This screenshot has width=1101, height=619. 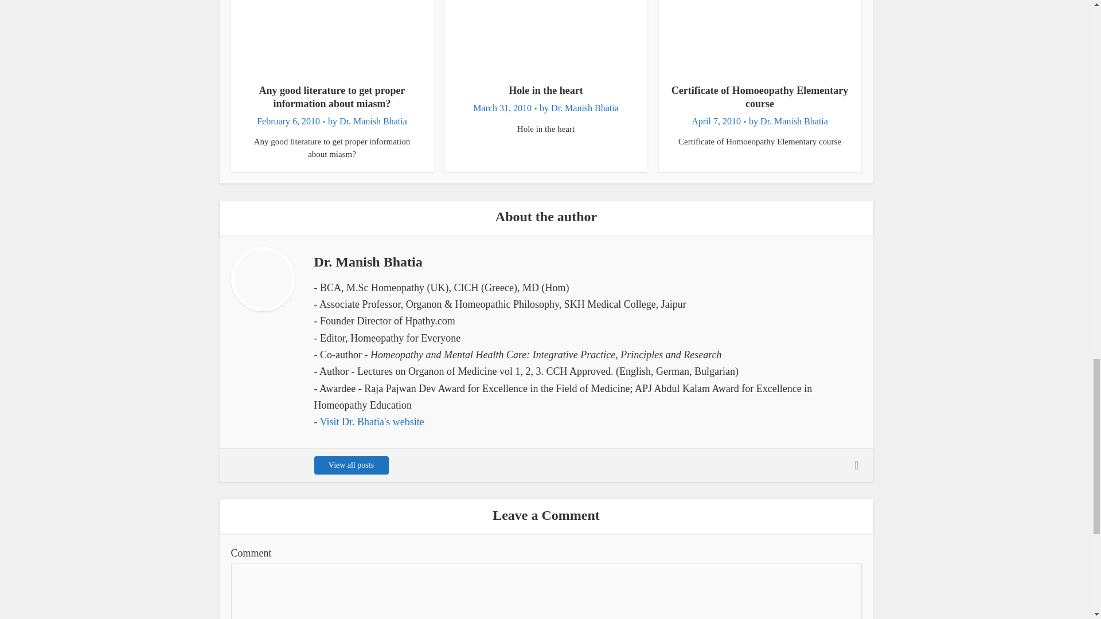 What do you see at coordinates (759, 97) in the screenshot?
I see `Certificate of Homoeopathy Elementary course` at bounding box center [759, 97].